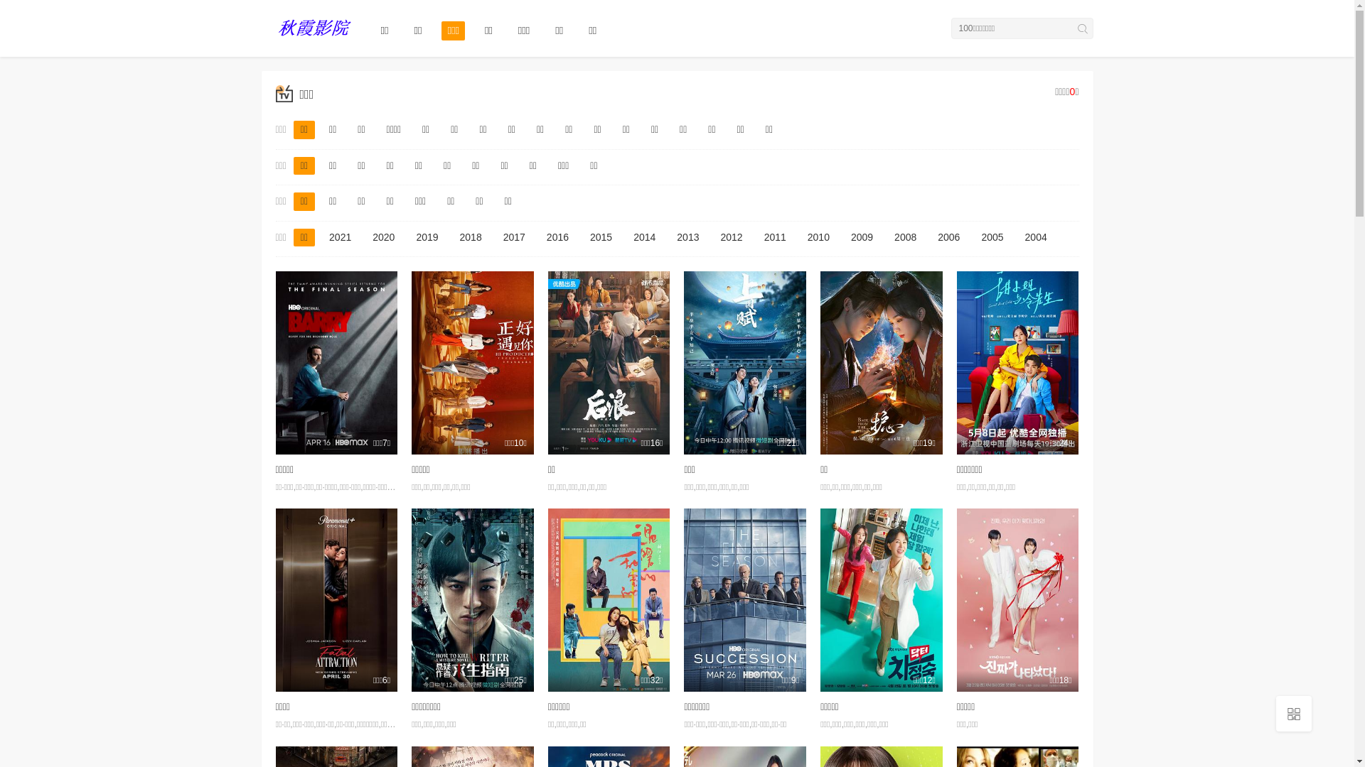 This screenshot has height=767, width=1365. Describe the element at coordinates (862, 238) in the screenshot. I see `2009` at that location.